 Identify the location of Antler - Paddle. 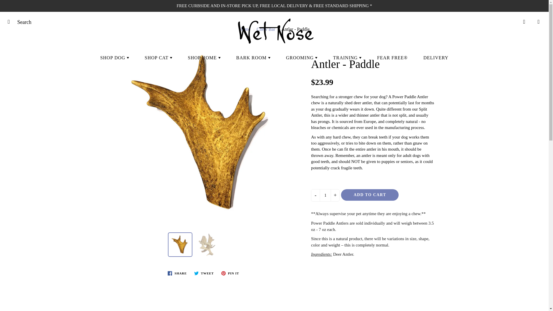
(207, 244).